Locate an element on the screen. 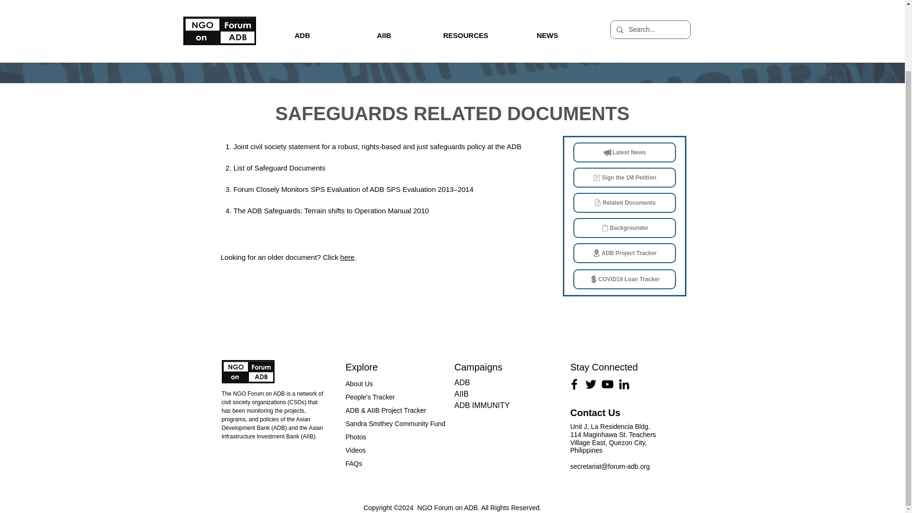  Accountability Mechanism is located at coordinates (584, 47).